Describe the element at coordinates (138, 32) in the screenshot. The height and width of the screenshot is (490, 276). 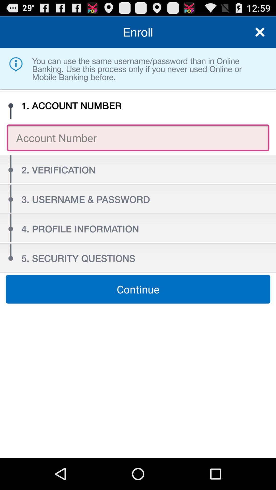
I see `swipe to the enroll item` at that location.